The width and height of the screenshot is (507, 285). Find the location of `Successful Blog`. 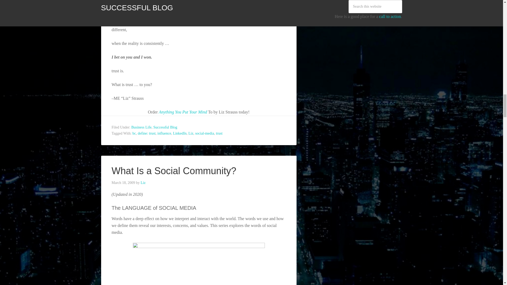

Successful Blog is located at coordinates (165, 127).